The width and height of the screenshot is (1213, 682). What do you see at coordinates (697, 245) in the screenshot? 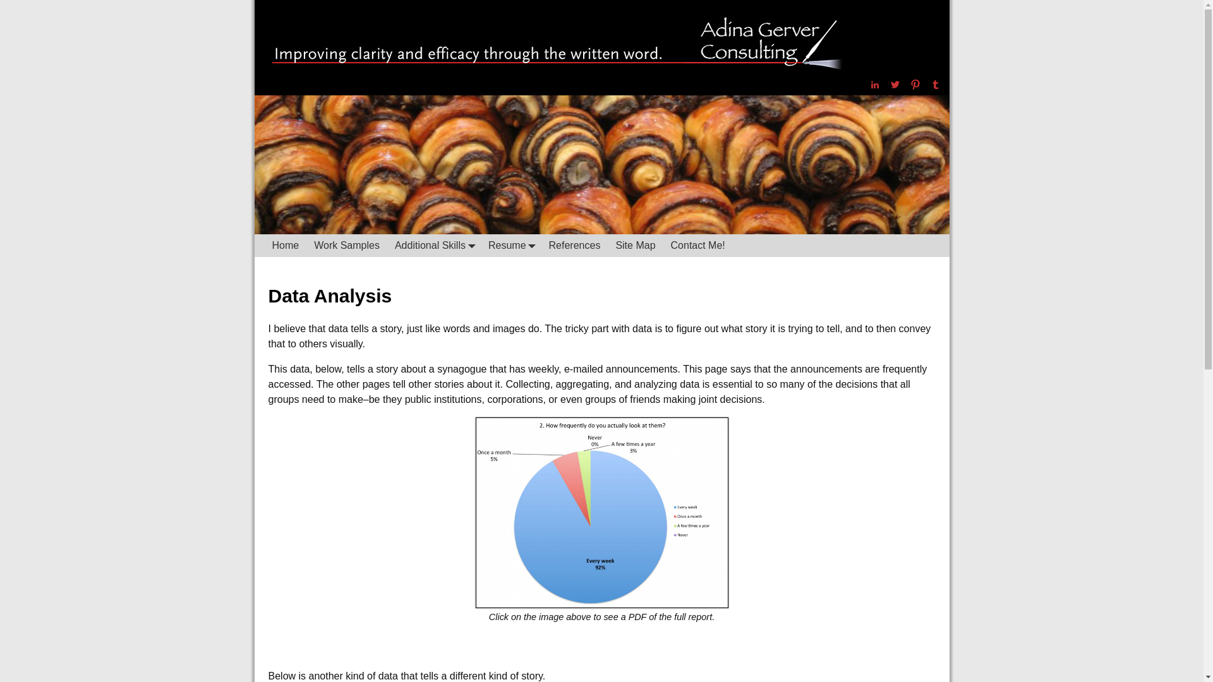
I see `Contact Me!` at bounding box center [697, 245].